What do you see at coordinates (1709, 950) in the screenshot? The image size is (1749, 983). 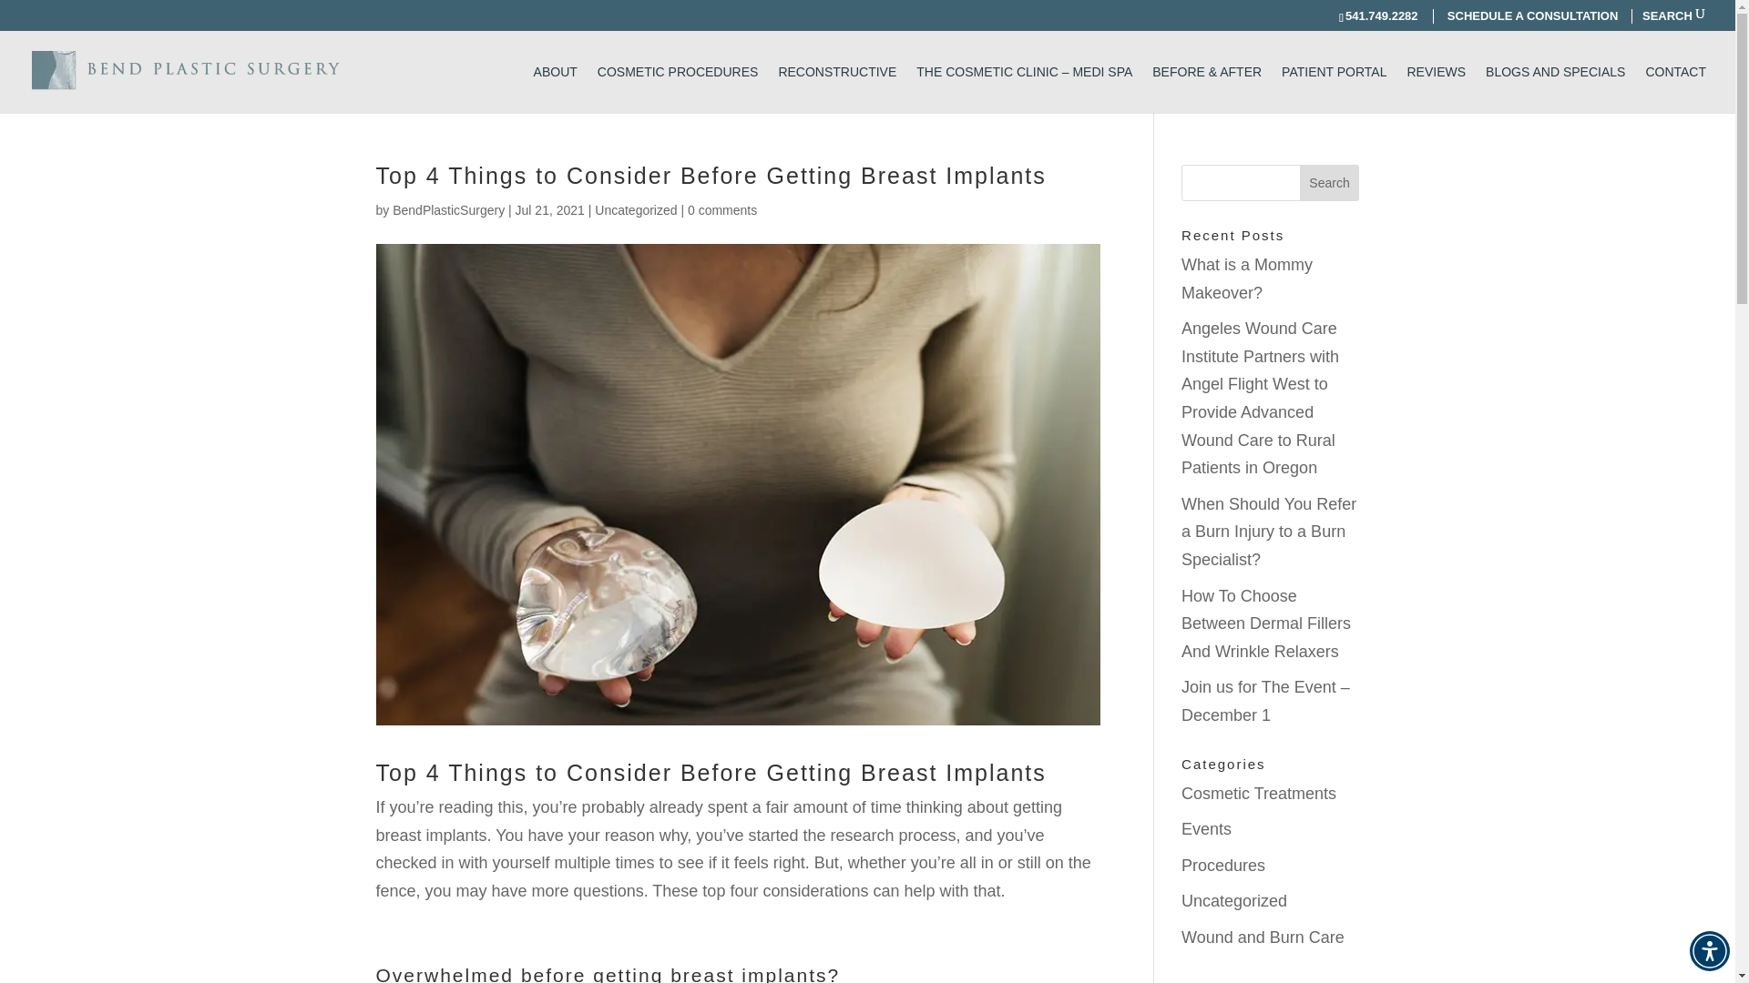 I see `Accessibility Menu` at bounding box center [1709, 950].